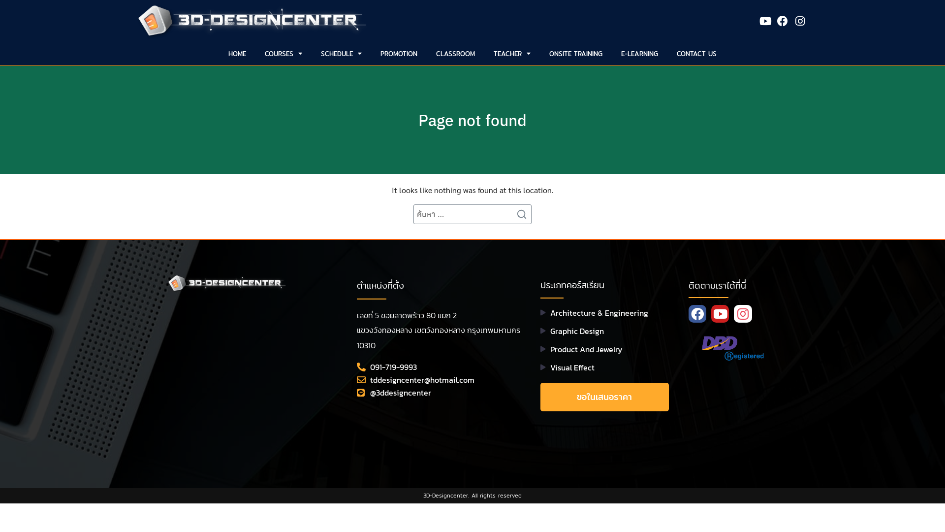 The width and height of the screenshot is (945, 532). I want to click on Graphic Design, so click(604, 331).